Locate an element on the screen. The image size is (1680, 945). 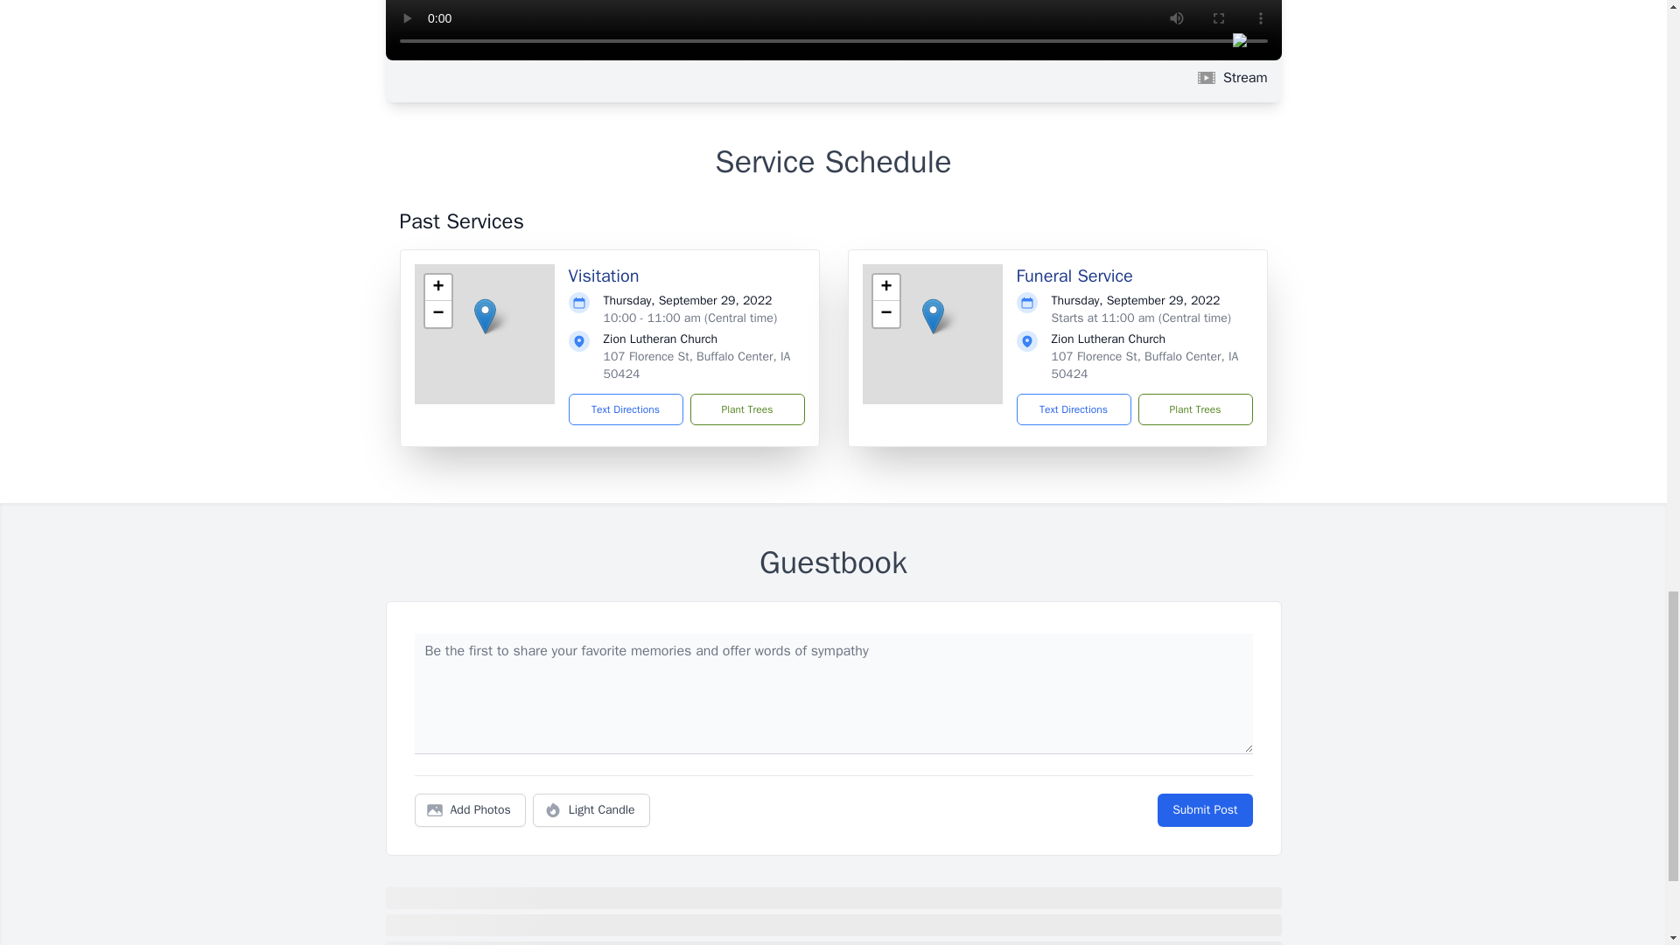
Zoom in is located at coordinates (437, 288).